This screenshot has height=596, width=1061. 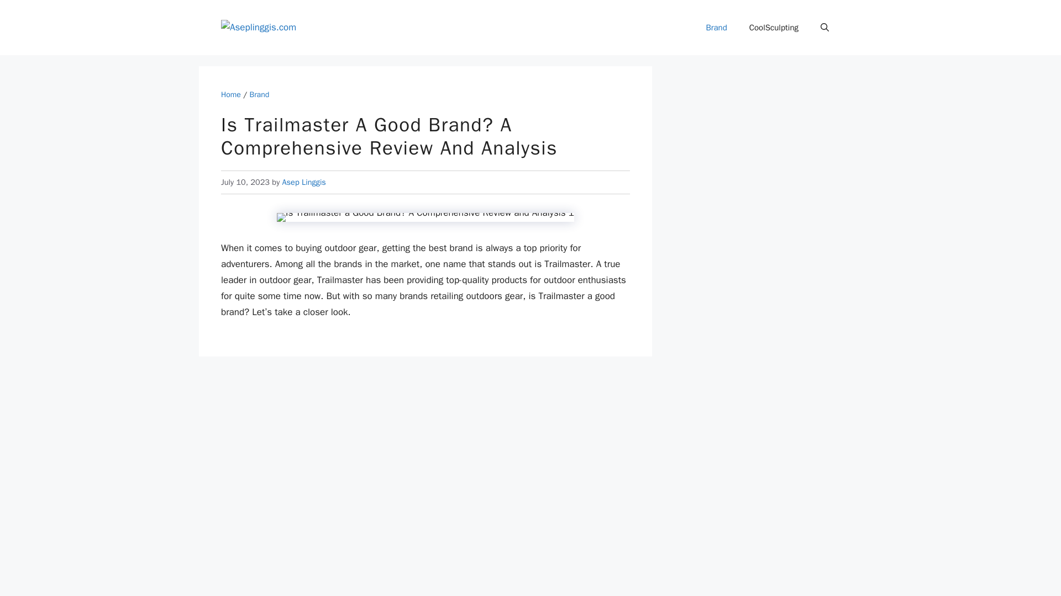 I want to click on Brand, so click(x=259, y=95).